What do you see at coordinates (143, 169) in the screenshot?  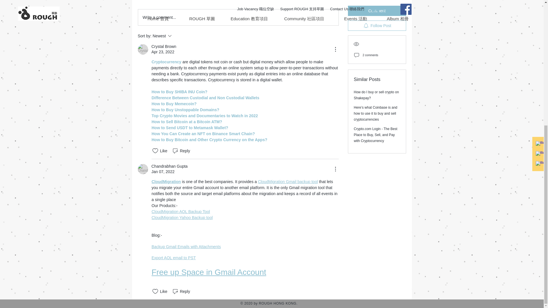 I see `Chandrabhan Gupta` at bounding box center [143, 169].